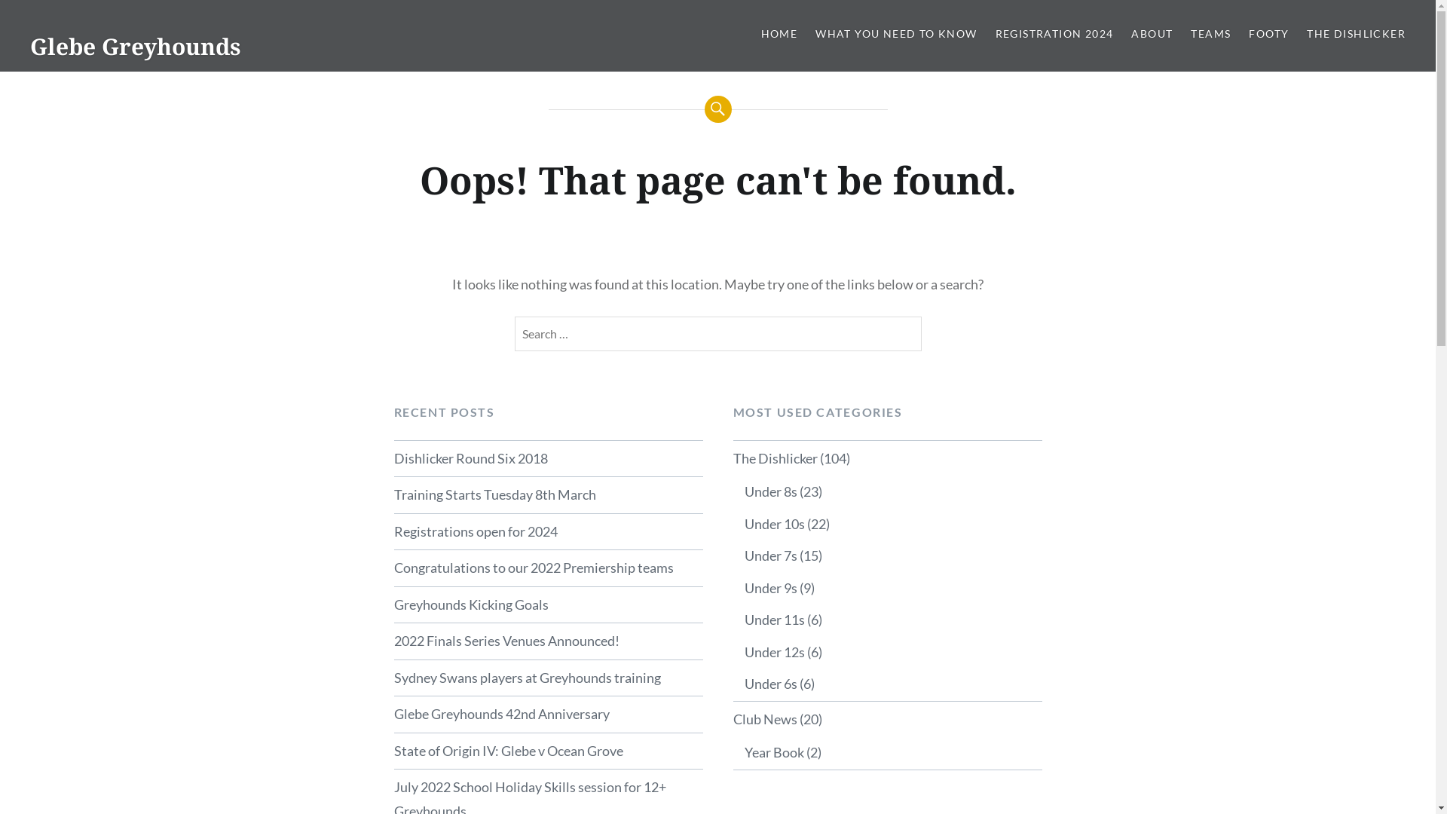 The height and width of the screenshot is (814, 1447). Describe the element at coordinates (1055, 35) in the screenshot. I see `REGISTRATION 2024` at that location.